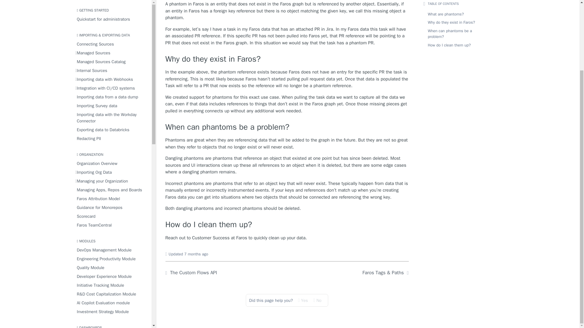 This screenshot has width=584, height=328. I want to click on Why do they exist in Faros?, so click(287, 59).